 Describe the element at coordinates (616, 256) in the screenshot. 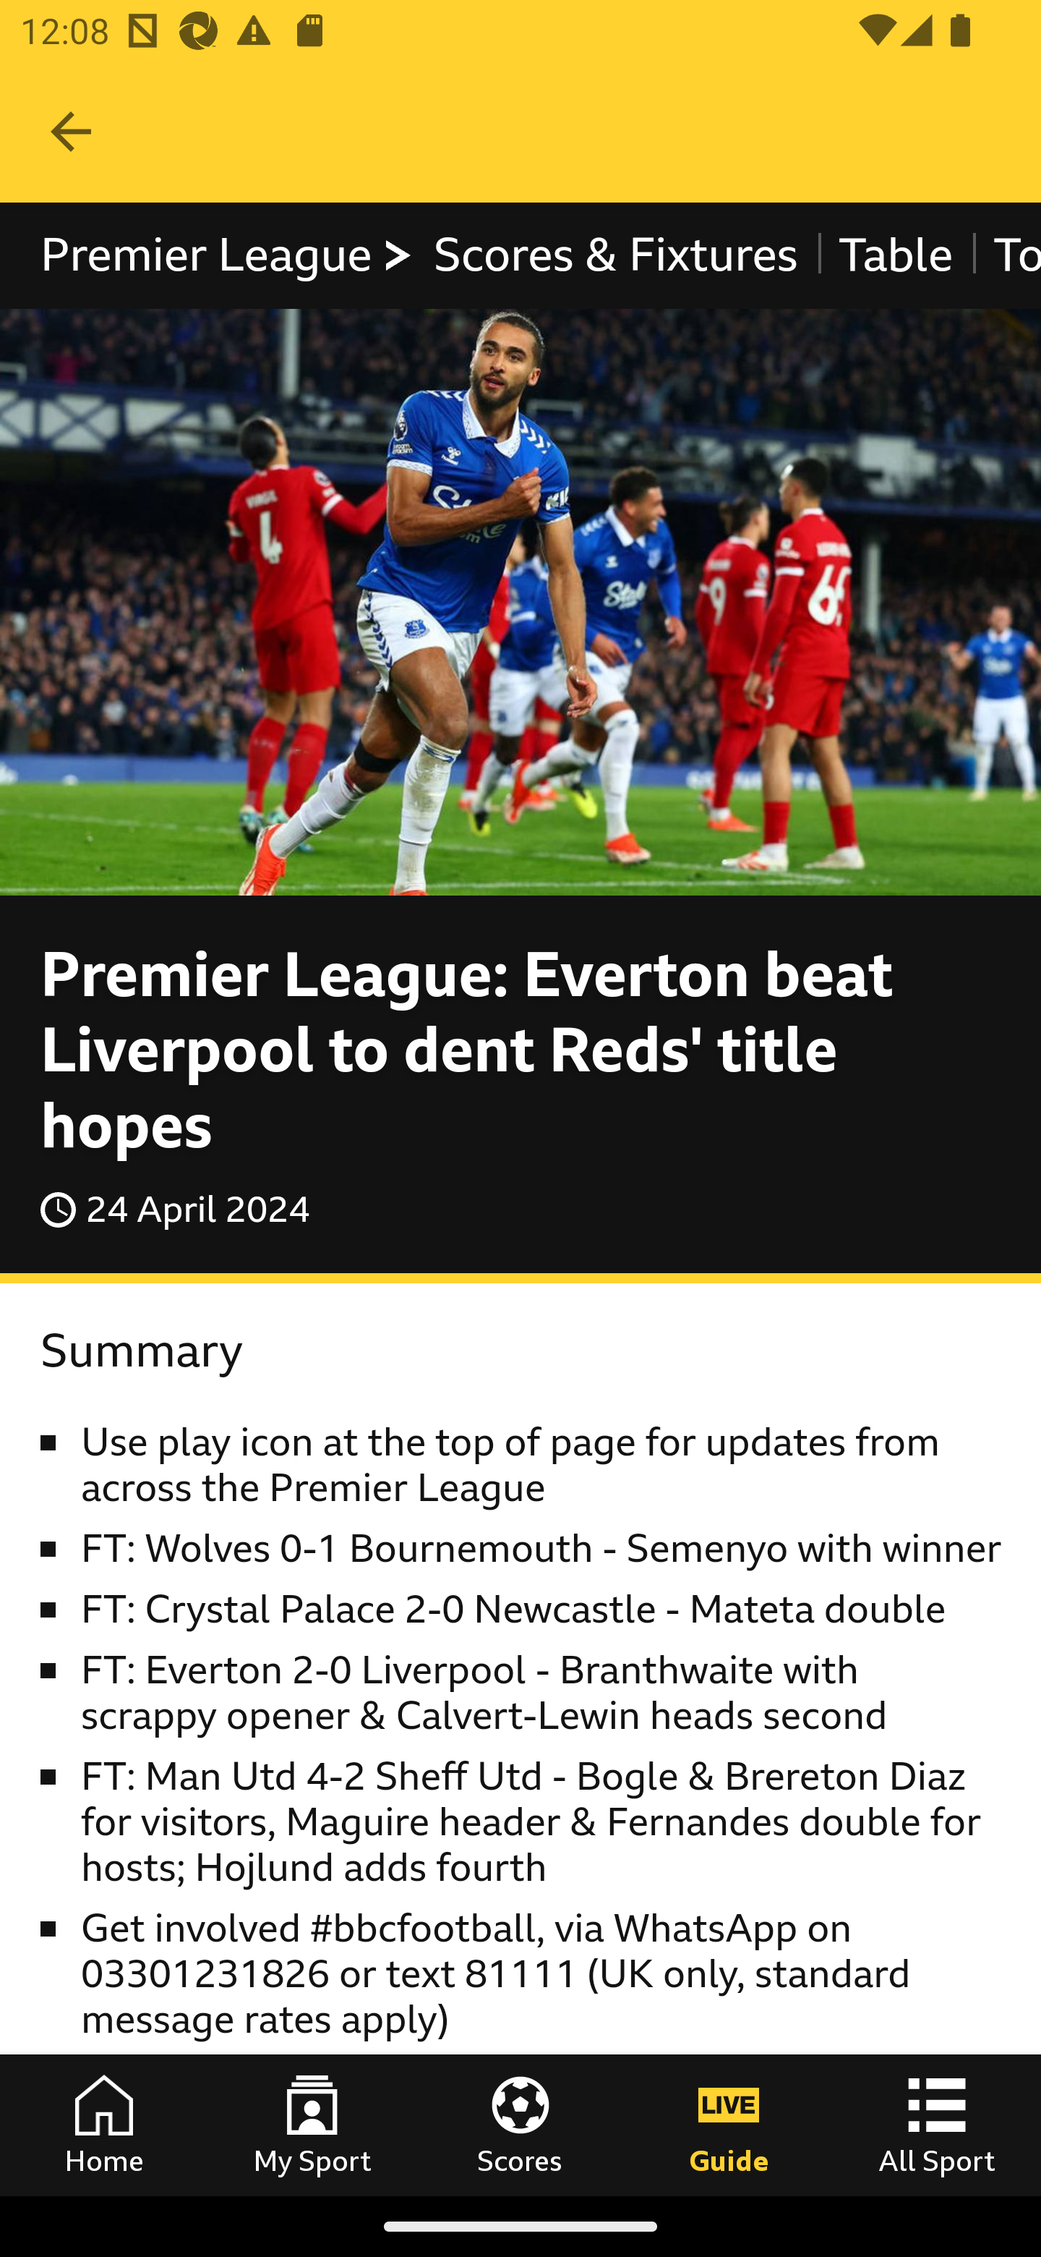

I see `Scores & Fixtures` at that location.